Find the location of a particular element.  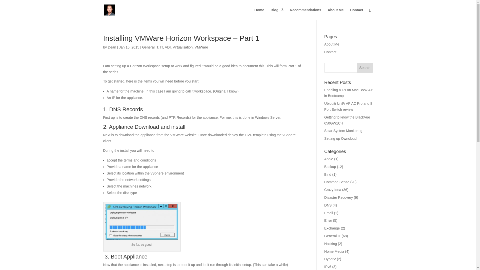

Bind is located at coordinates (327, 174).